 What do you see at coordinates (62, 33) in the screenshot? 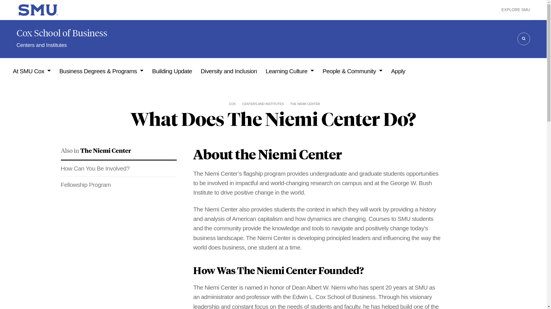
I see `Cox School of Business` at bounding box center [62, 33].